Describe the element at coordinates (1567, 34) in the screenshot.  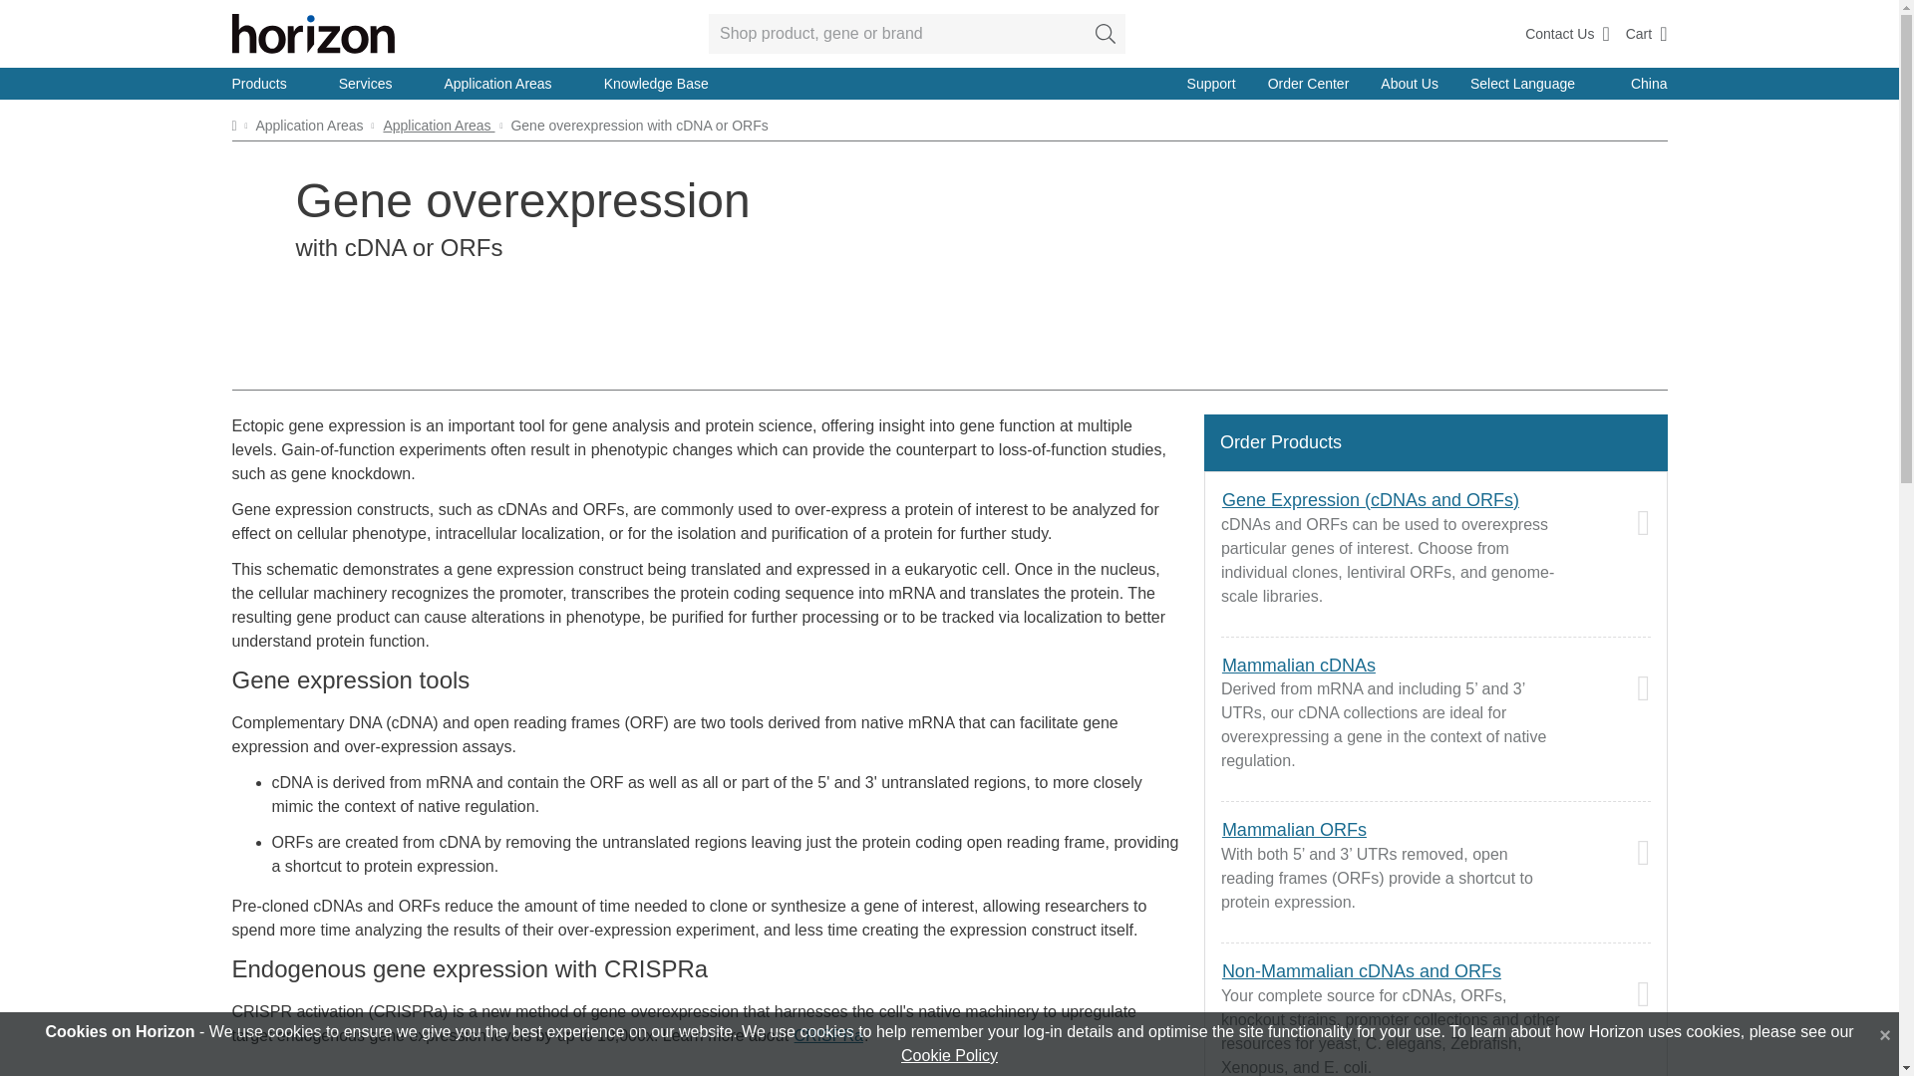
I see `Contact Us` at that location.